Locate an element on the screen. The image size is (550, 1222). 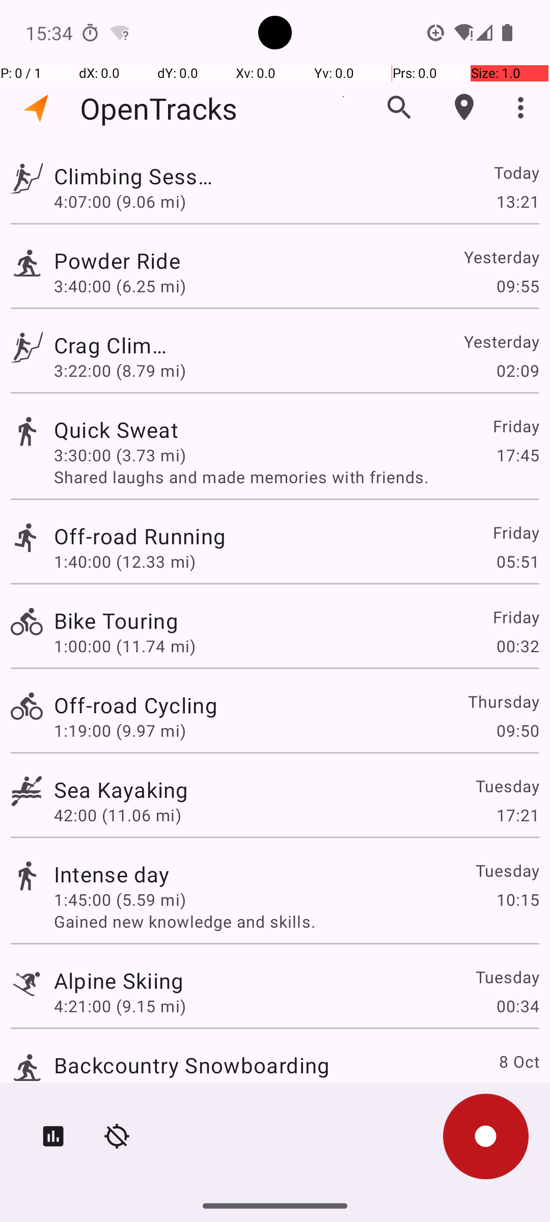
09:55 is located at coordinates (517, 286).